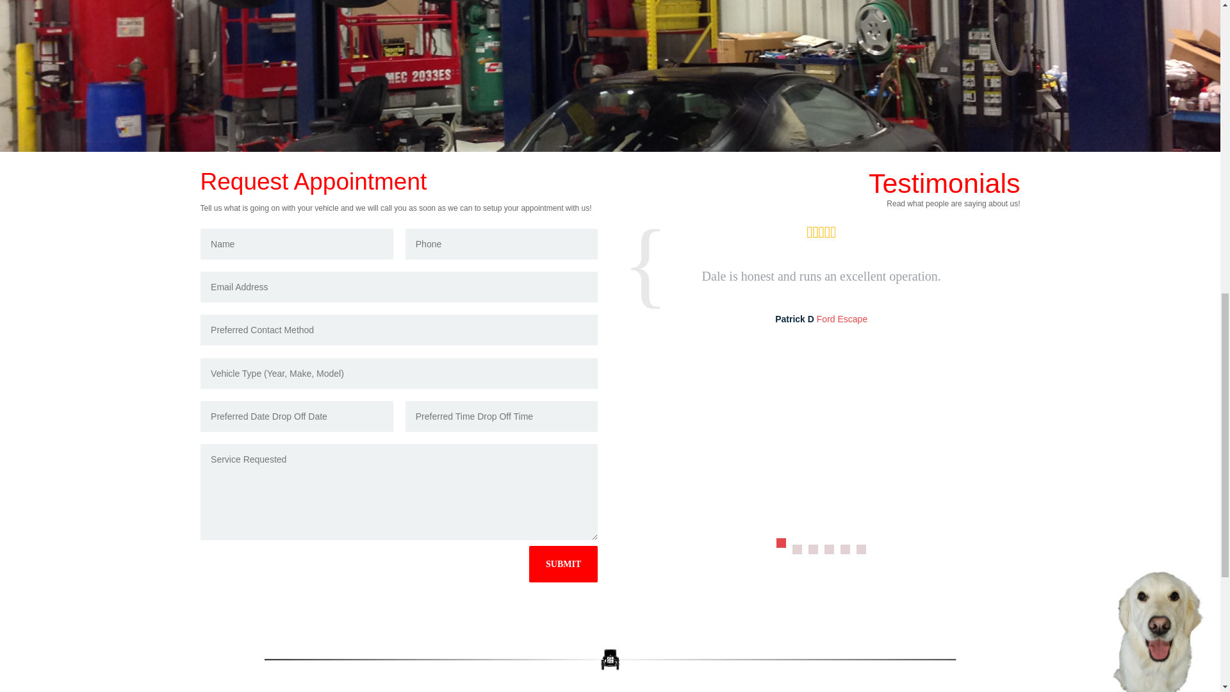  I want to click on hr, so click(610, 660).